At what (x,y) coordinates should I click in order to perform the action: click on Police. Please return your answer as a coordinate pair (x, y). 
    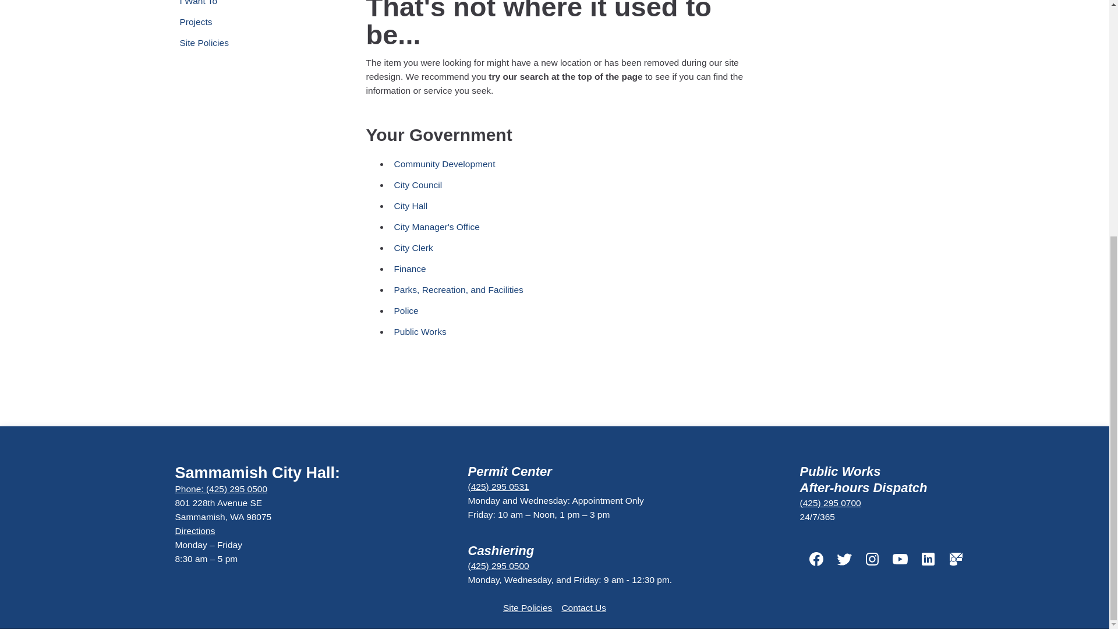
    Looking at the image, I should click on (516, 311).